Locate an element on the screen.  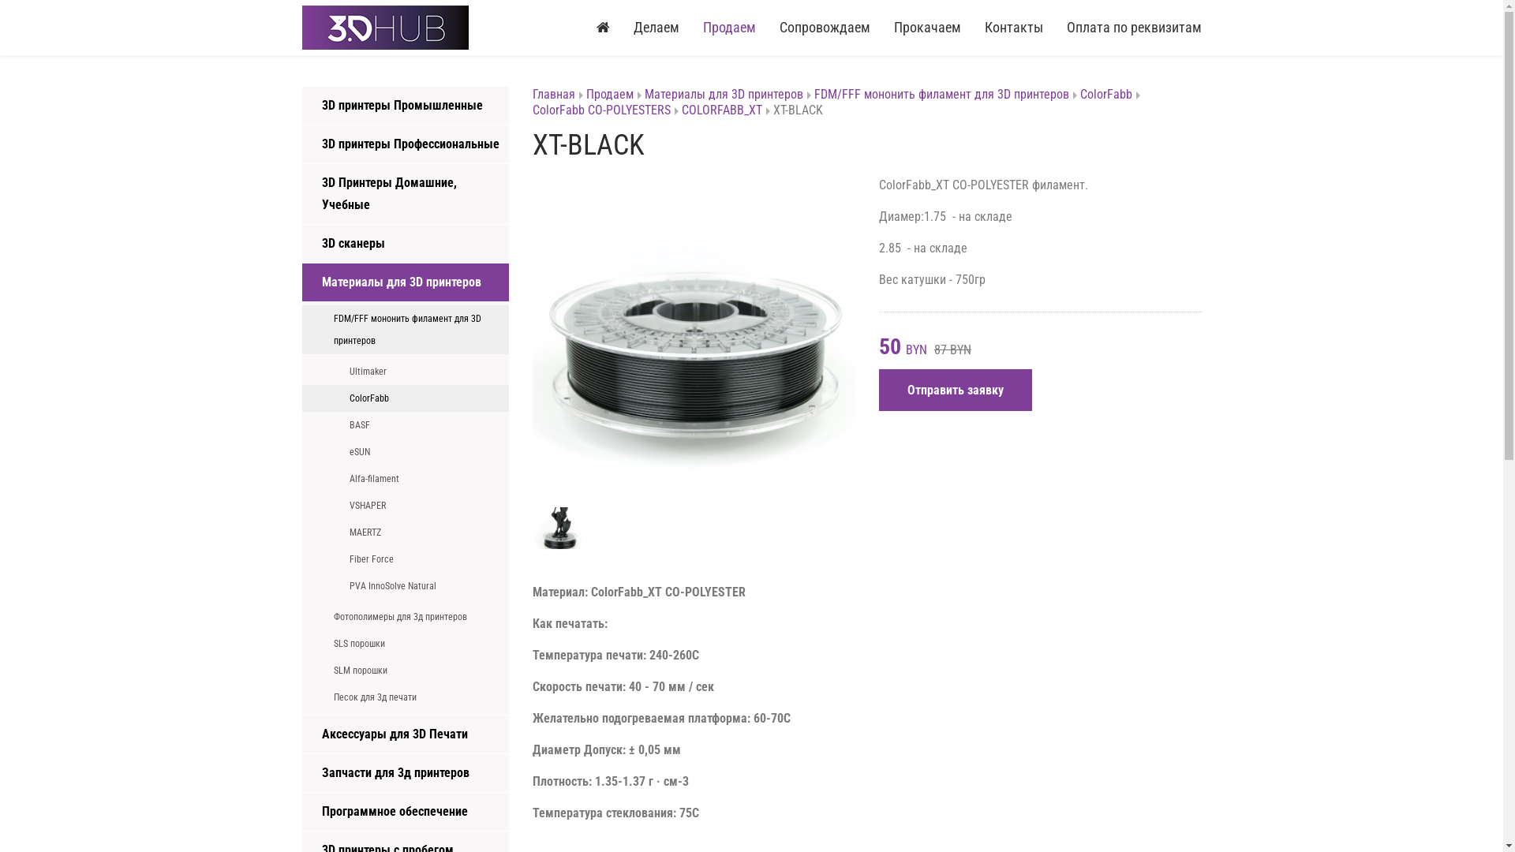
ColorFabb CO-POLYESTERS is located at coordinates (606, 110).